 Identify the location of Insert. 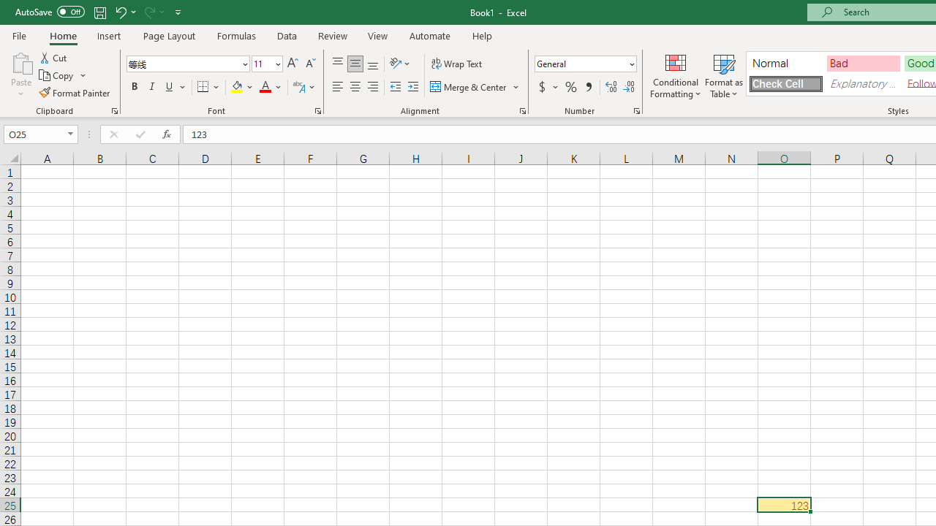
(110, 35).